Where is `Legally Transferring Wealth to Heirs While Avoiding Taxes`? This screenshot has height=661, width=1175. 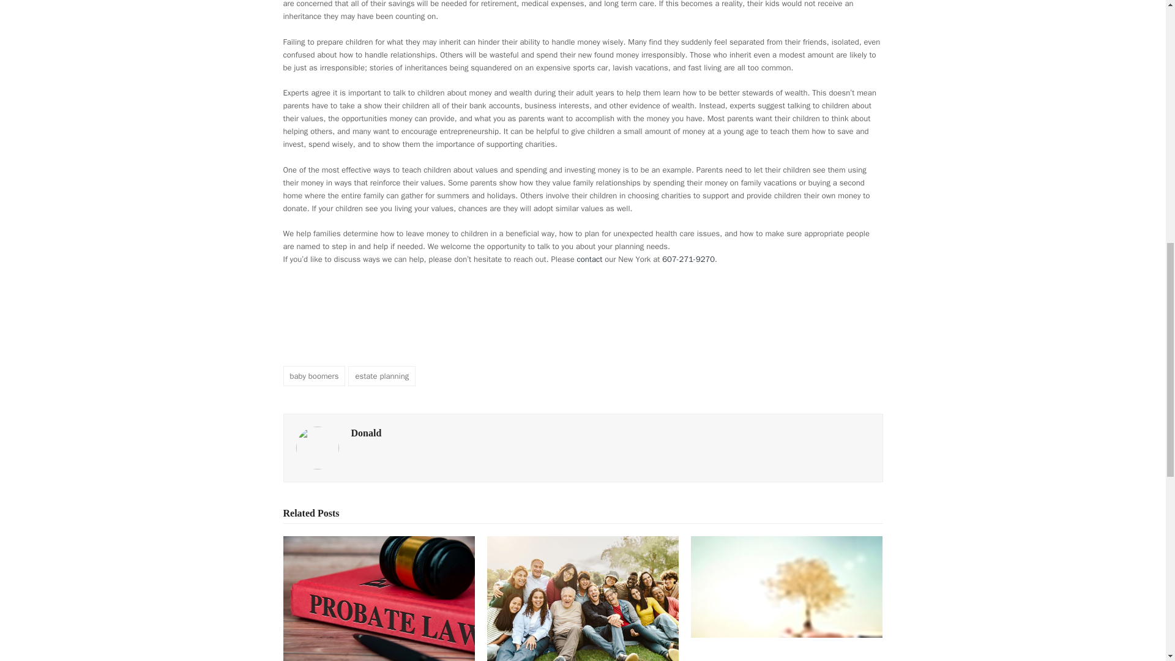
Legally Transferring Wealth to Heirs While Avoiding Taxes is located at coordinates (786, 610).